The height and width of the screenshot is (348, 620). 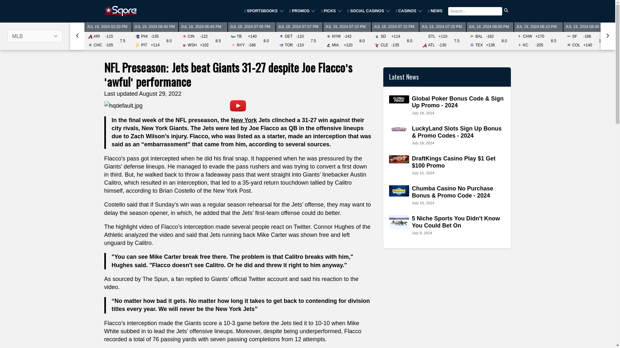 I want to click on Go to main page, so click(x=120, y=11).